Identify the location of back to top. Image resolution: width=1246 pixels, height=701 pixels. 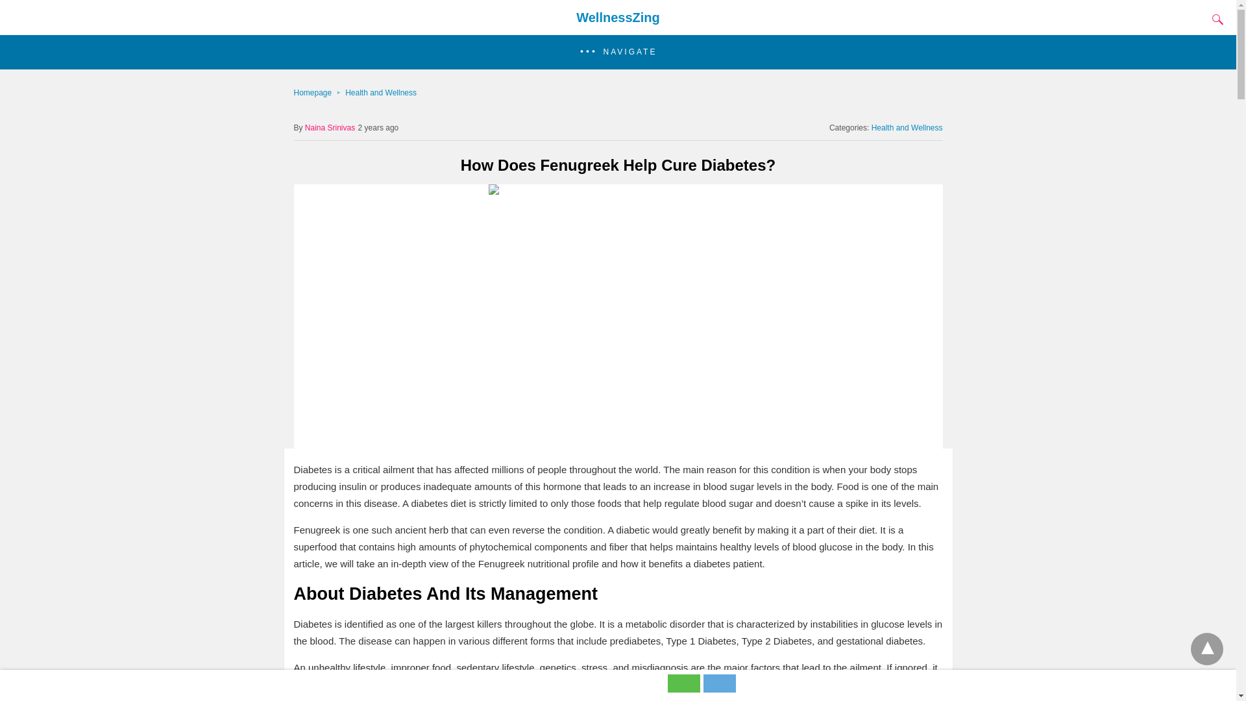
(1207, 649).